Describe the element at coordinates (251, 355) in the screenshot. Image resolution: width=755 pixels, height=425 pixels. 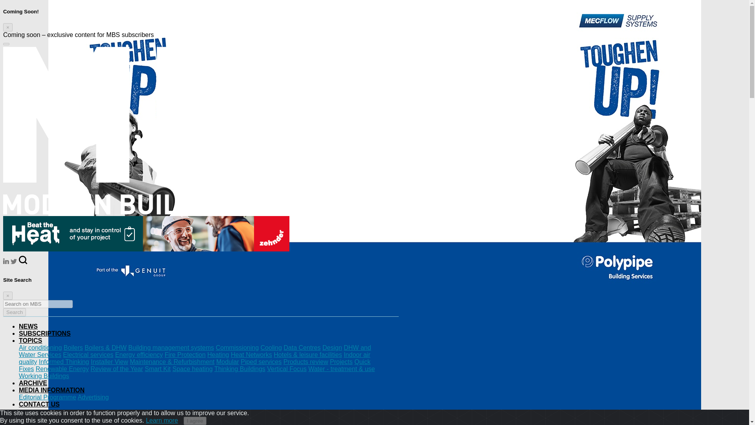
I see `Heat Networks` at that location.